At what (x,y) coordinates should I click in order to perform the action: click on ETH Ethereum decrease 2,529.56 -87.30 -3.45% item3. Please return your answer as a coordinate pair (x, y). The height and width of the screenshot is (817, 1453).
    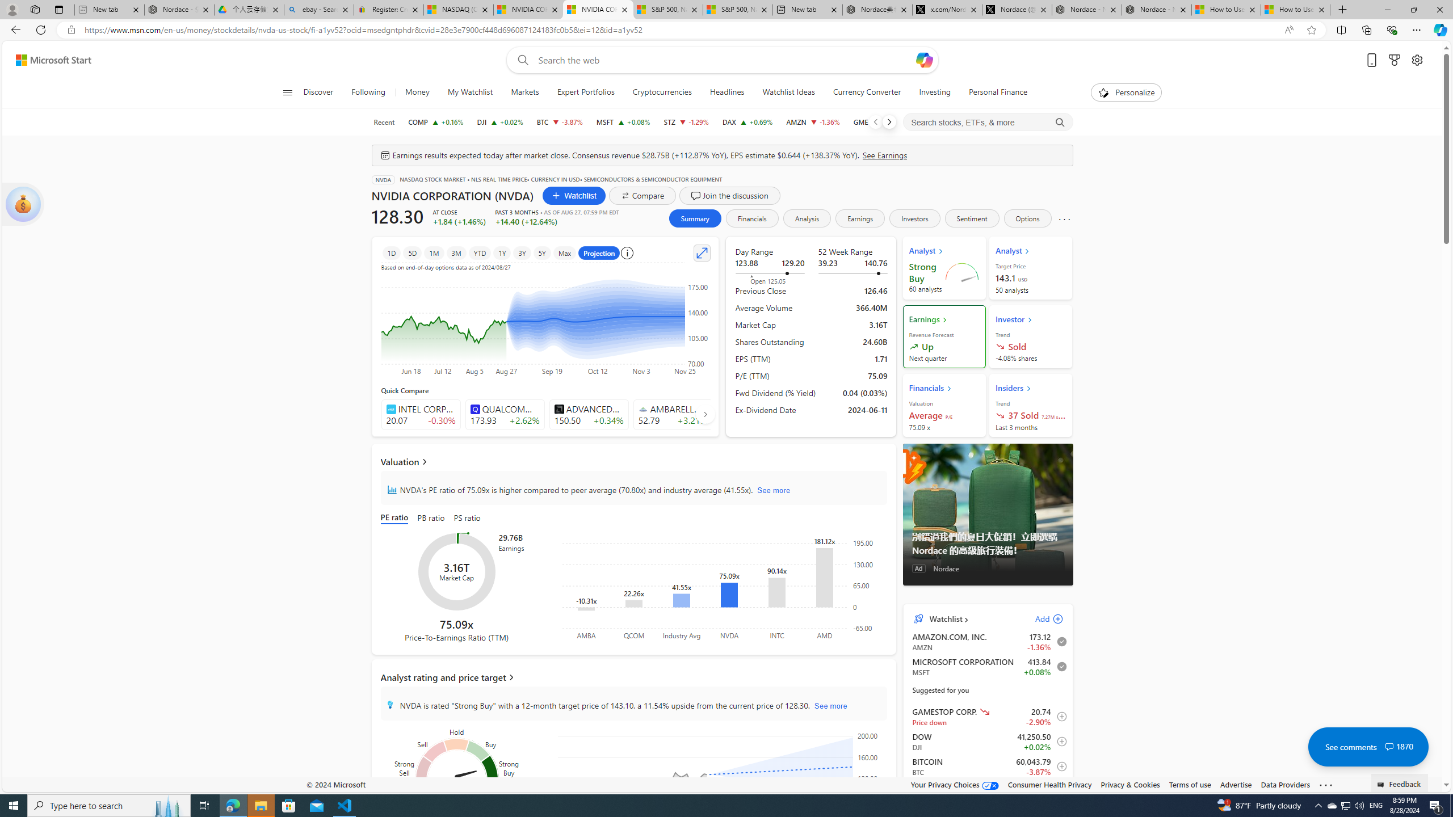
    Looking at the image, I should click on (988, 791).